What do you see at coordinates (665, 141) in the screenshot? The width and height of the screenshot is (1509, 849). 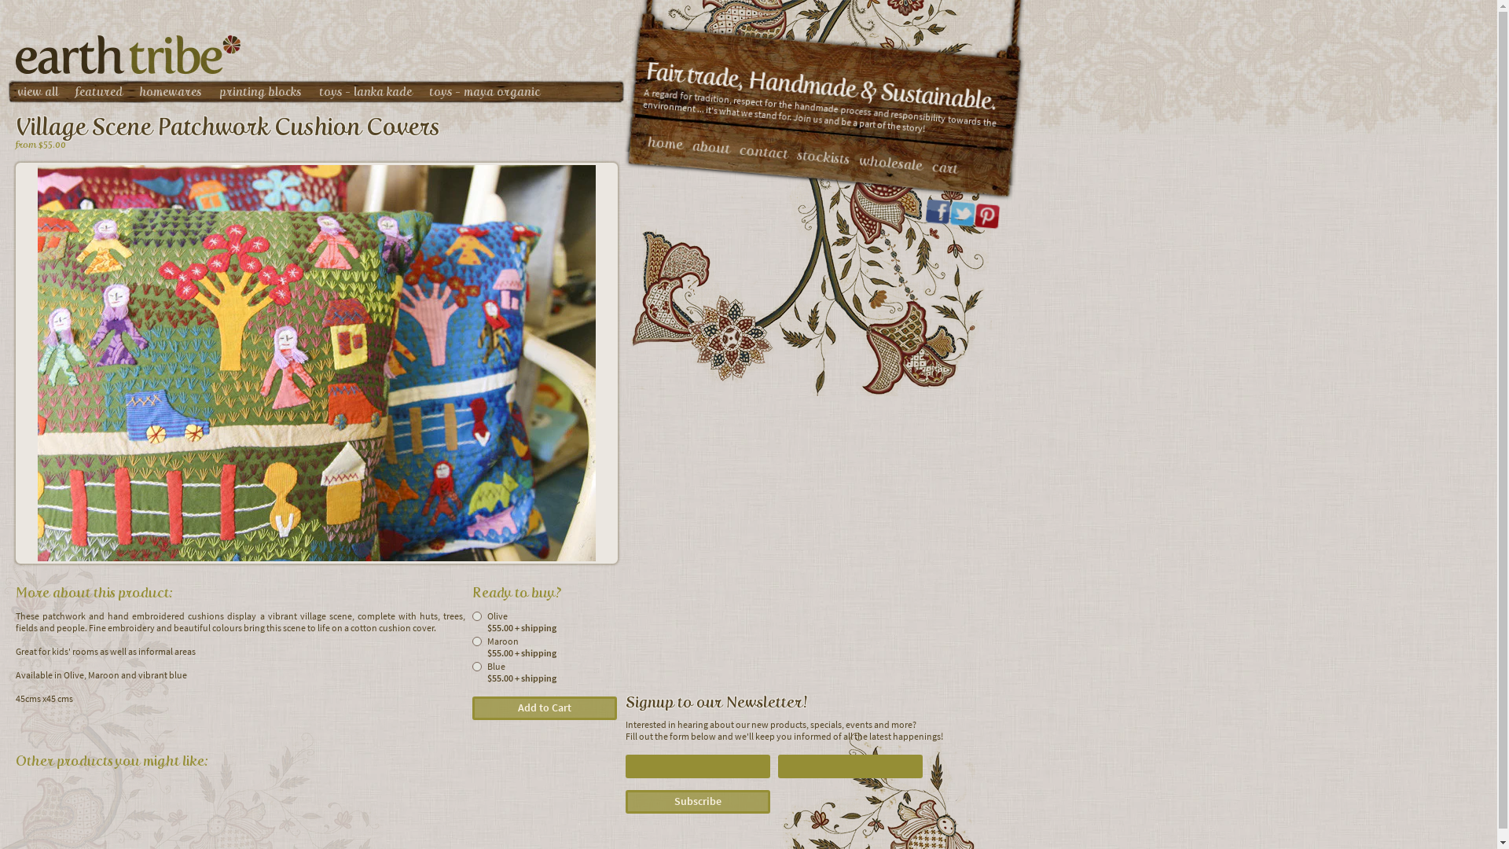 I see `home` at bounding box center [665, 141].